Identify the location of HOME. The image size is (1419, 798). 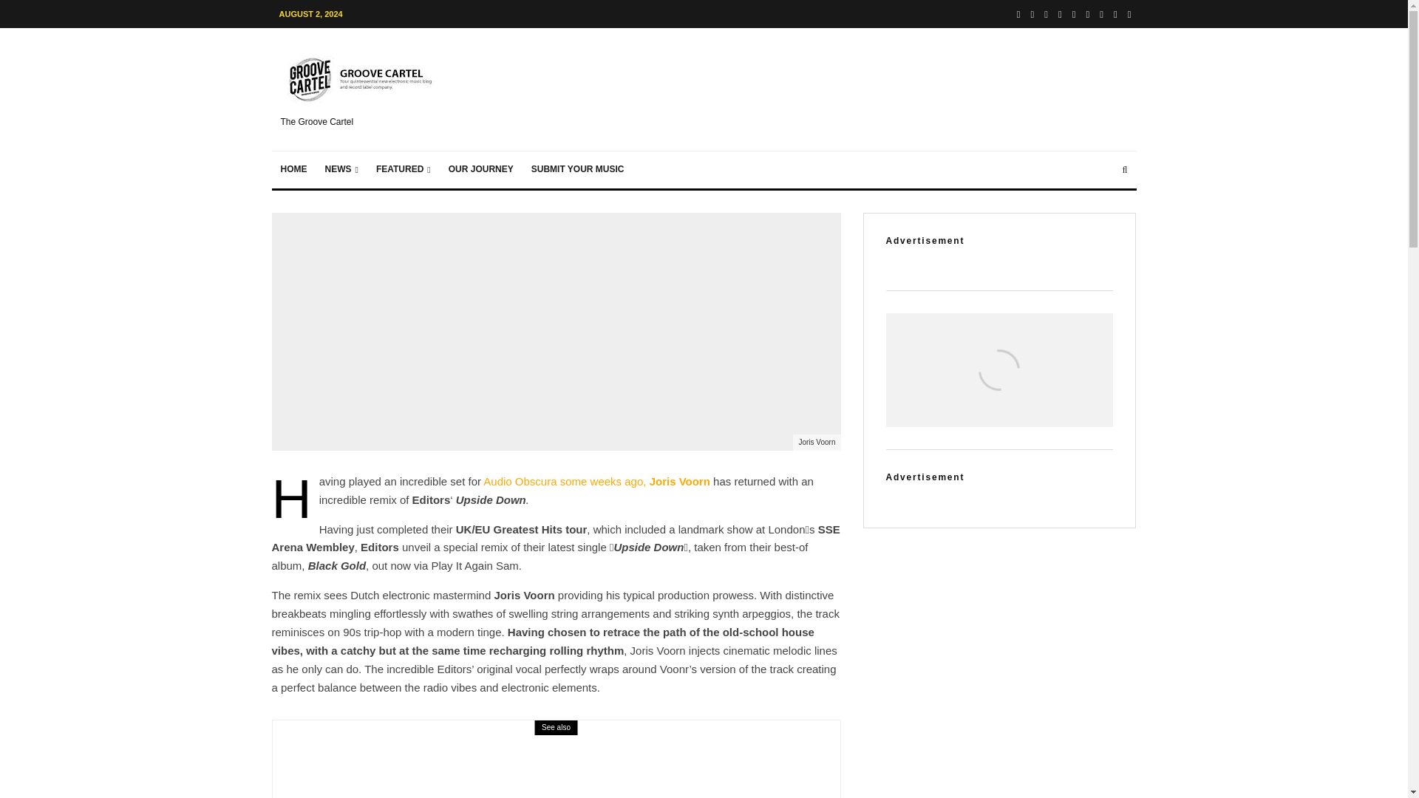
(294, 170).